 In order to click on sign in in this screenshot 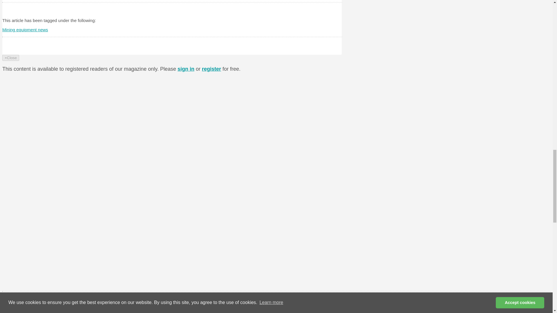, I will do `click(186, 69)`.